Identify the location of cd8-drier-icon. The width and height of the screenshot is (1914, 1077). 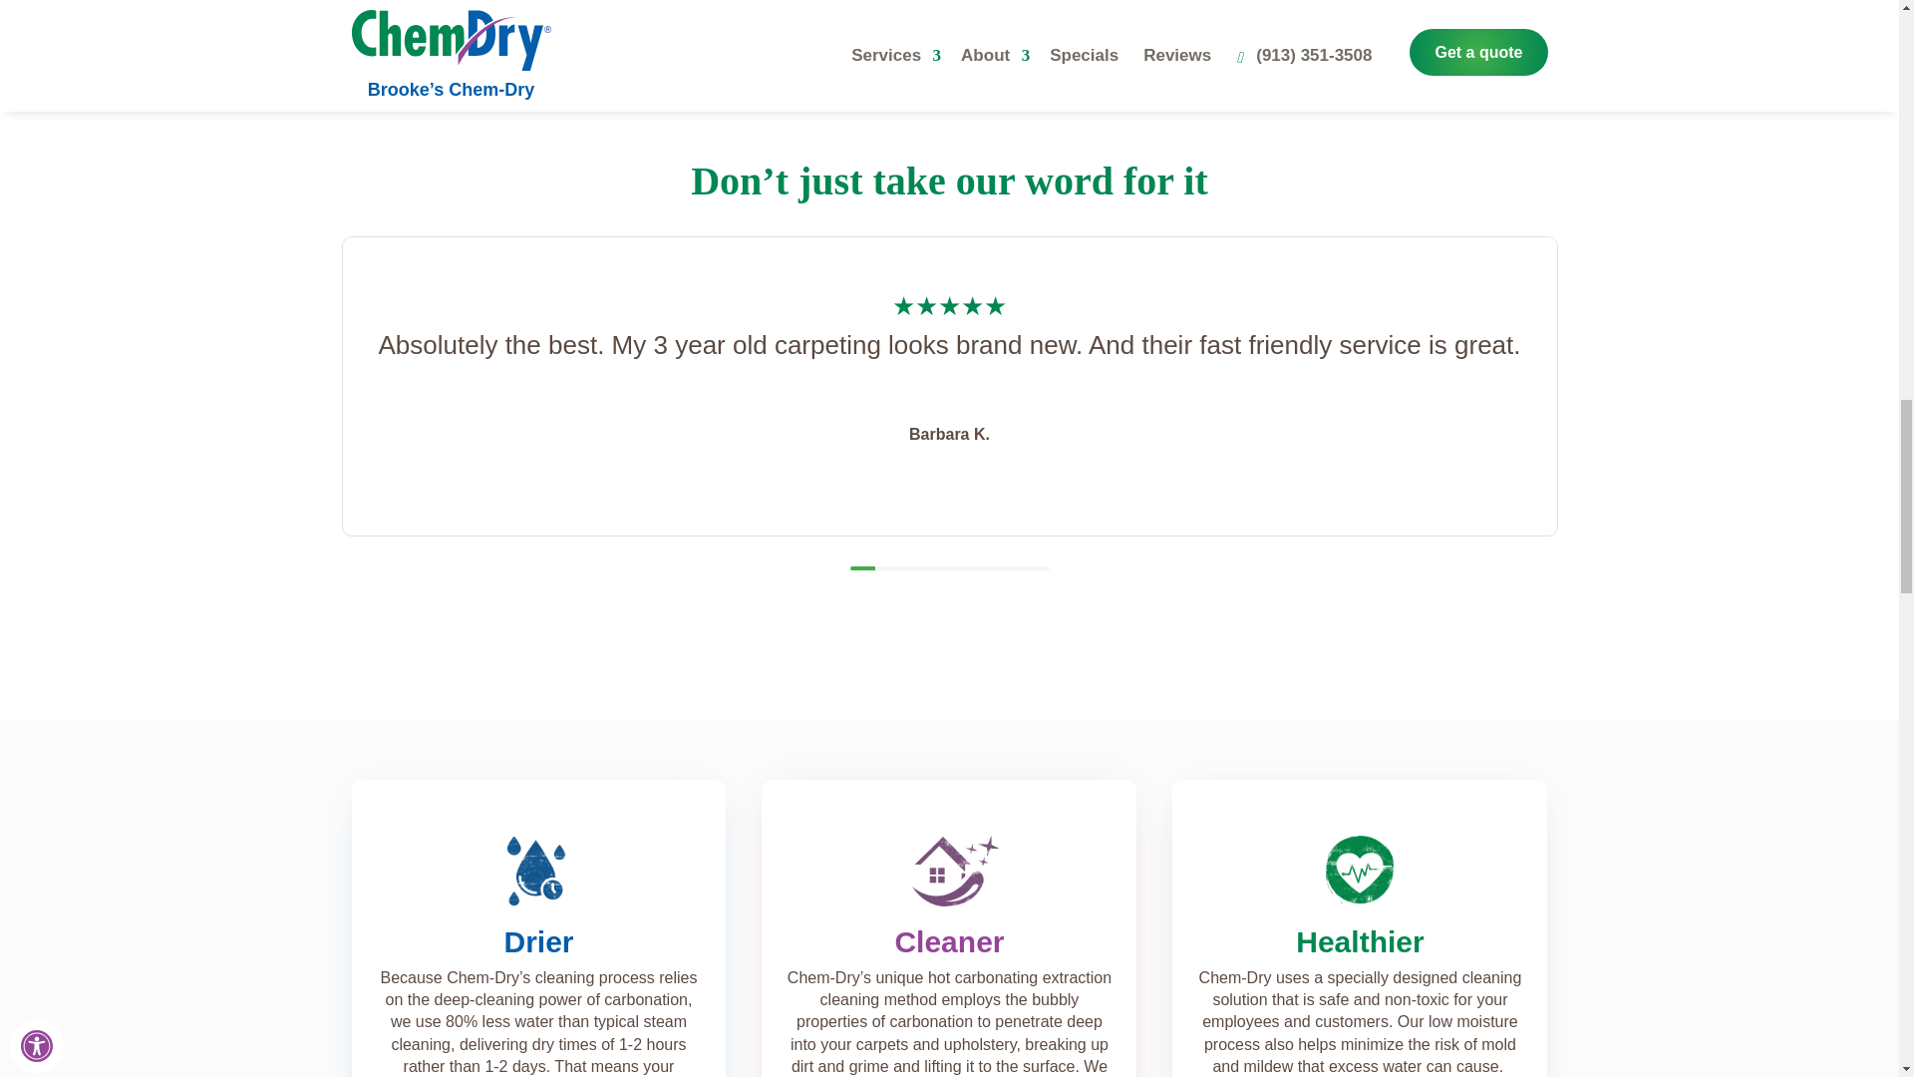
(537, 870).